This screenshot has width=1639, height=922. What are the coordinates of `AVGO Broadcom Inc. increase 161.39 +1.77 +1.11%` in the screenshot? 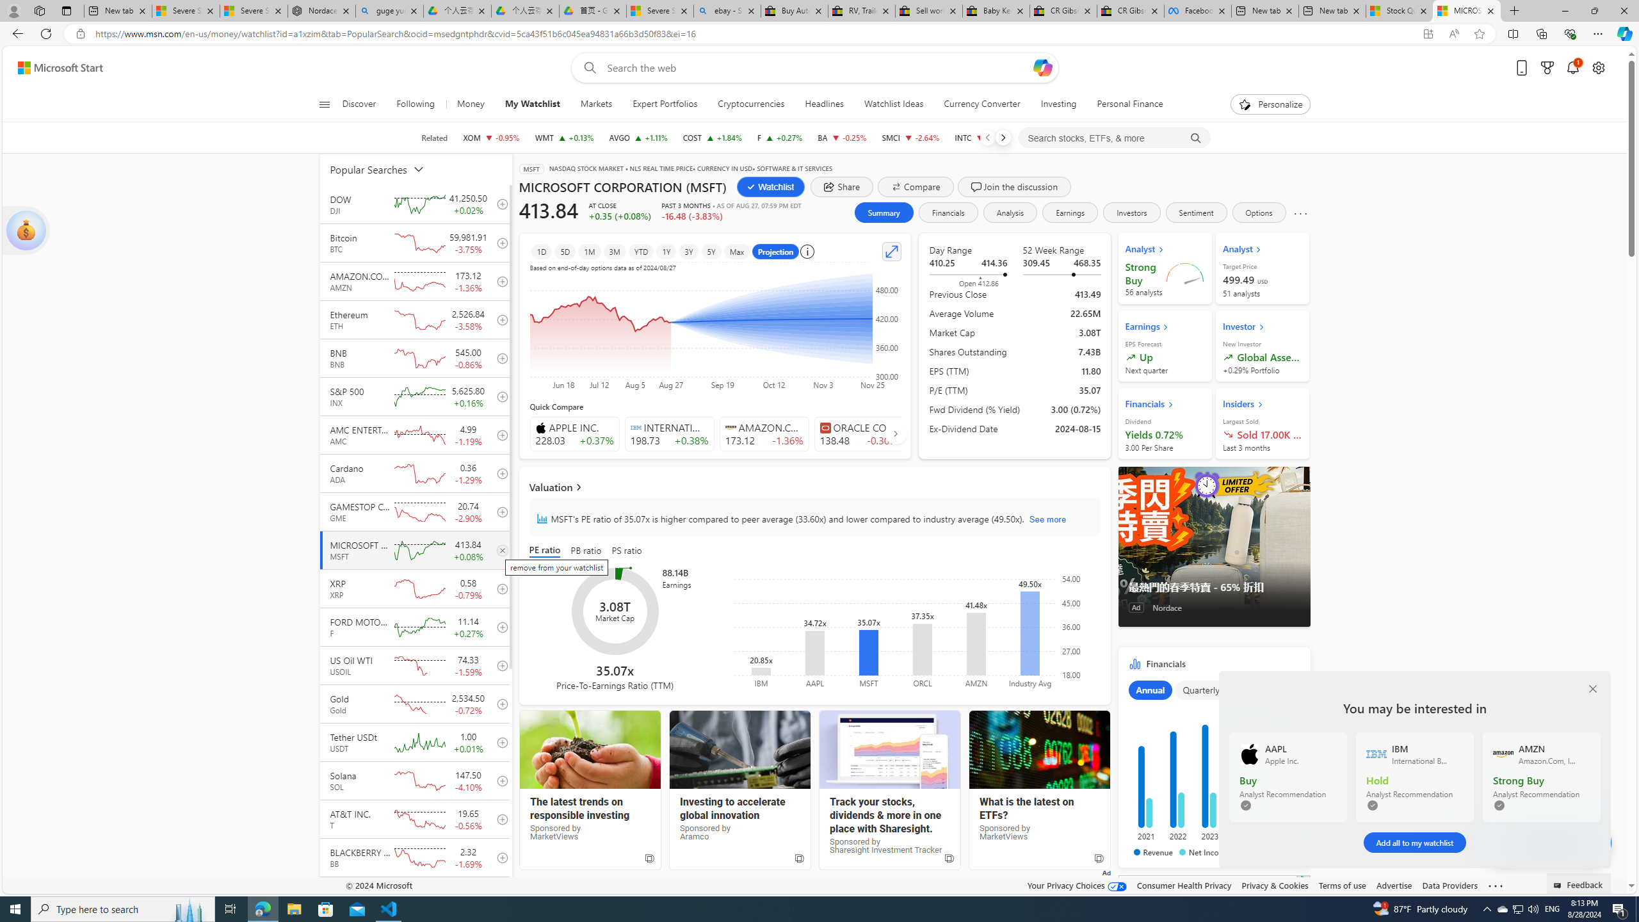 It's located at (638, 138).